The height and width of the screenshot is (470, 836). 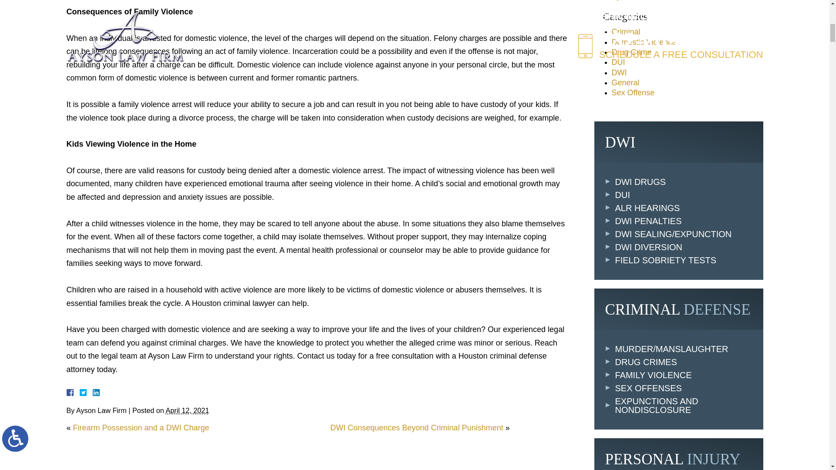 I want to click on Facebook, so click(x=80, y=393).